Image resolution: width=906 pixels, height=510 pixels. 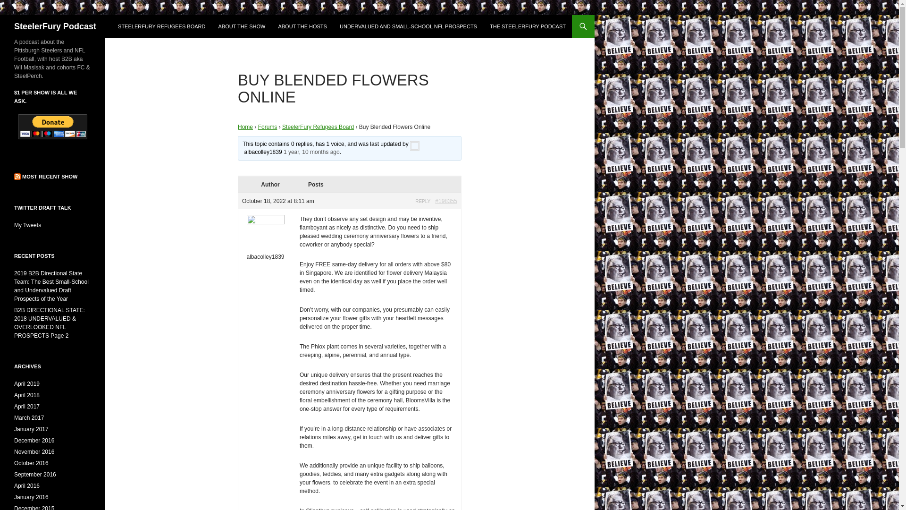 What do you see at coordinates (302, 26) in the screenshot?
I see `ABOUT THE HOSTS` at bounding box center [302, 26].